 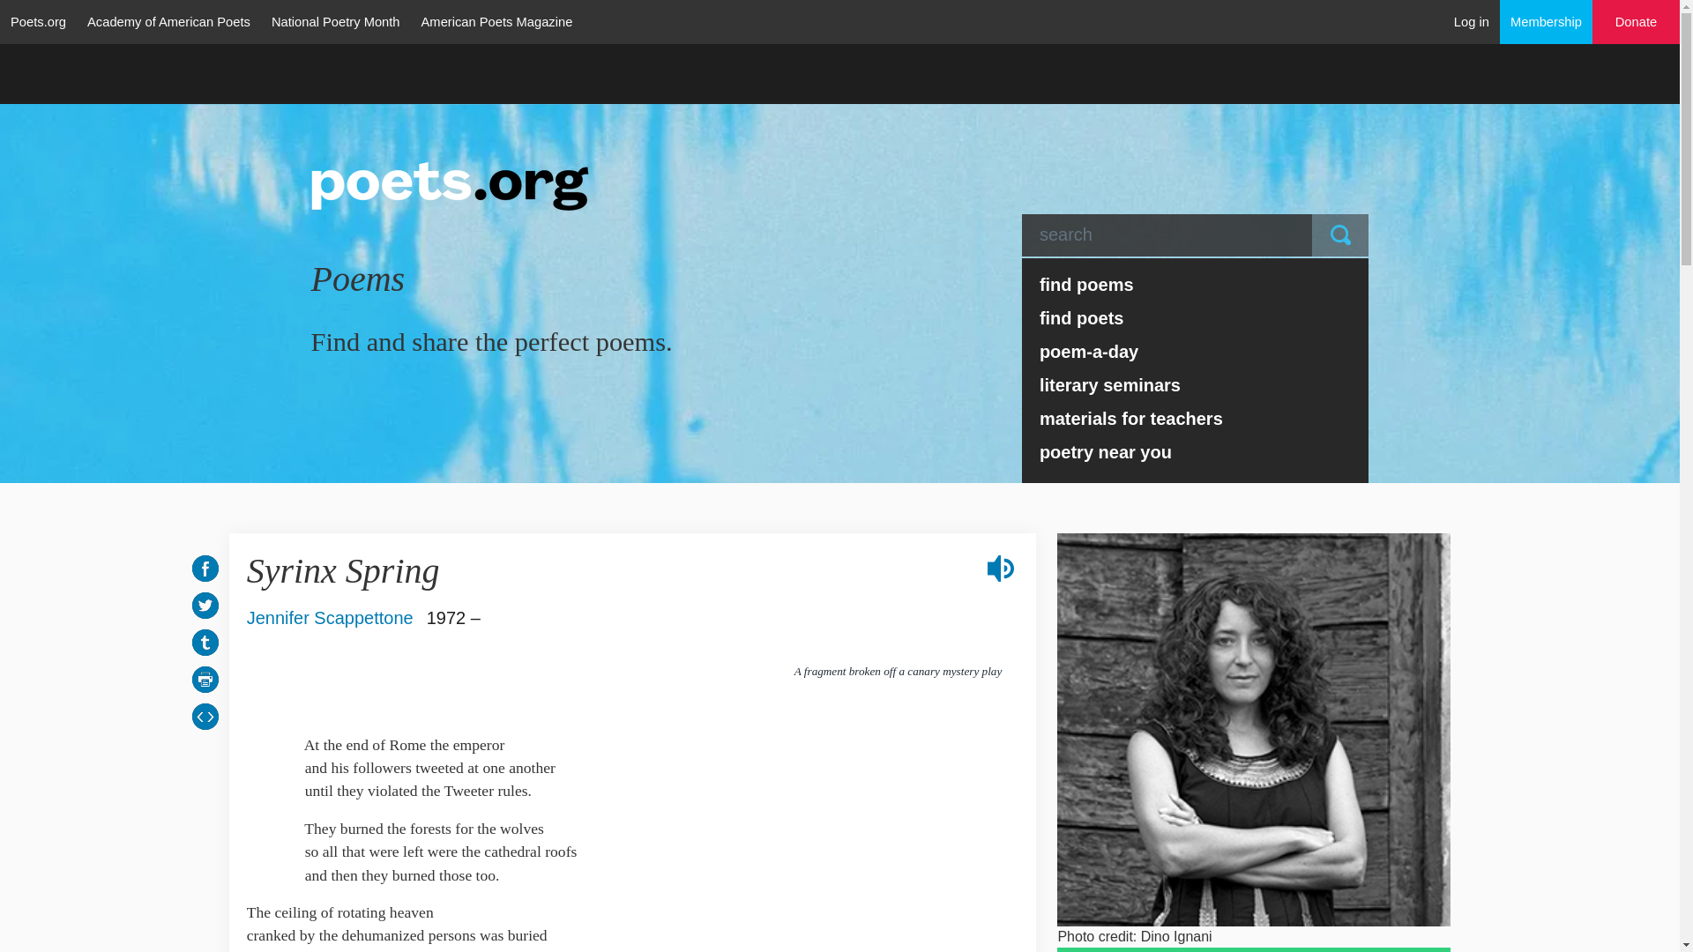 What do you see at coordinates (205, 716) in the screenshot?
I see `Open embed mode in a new window` at bounding box center [205, 716].